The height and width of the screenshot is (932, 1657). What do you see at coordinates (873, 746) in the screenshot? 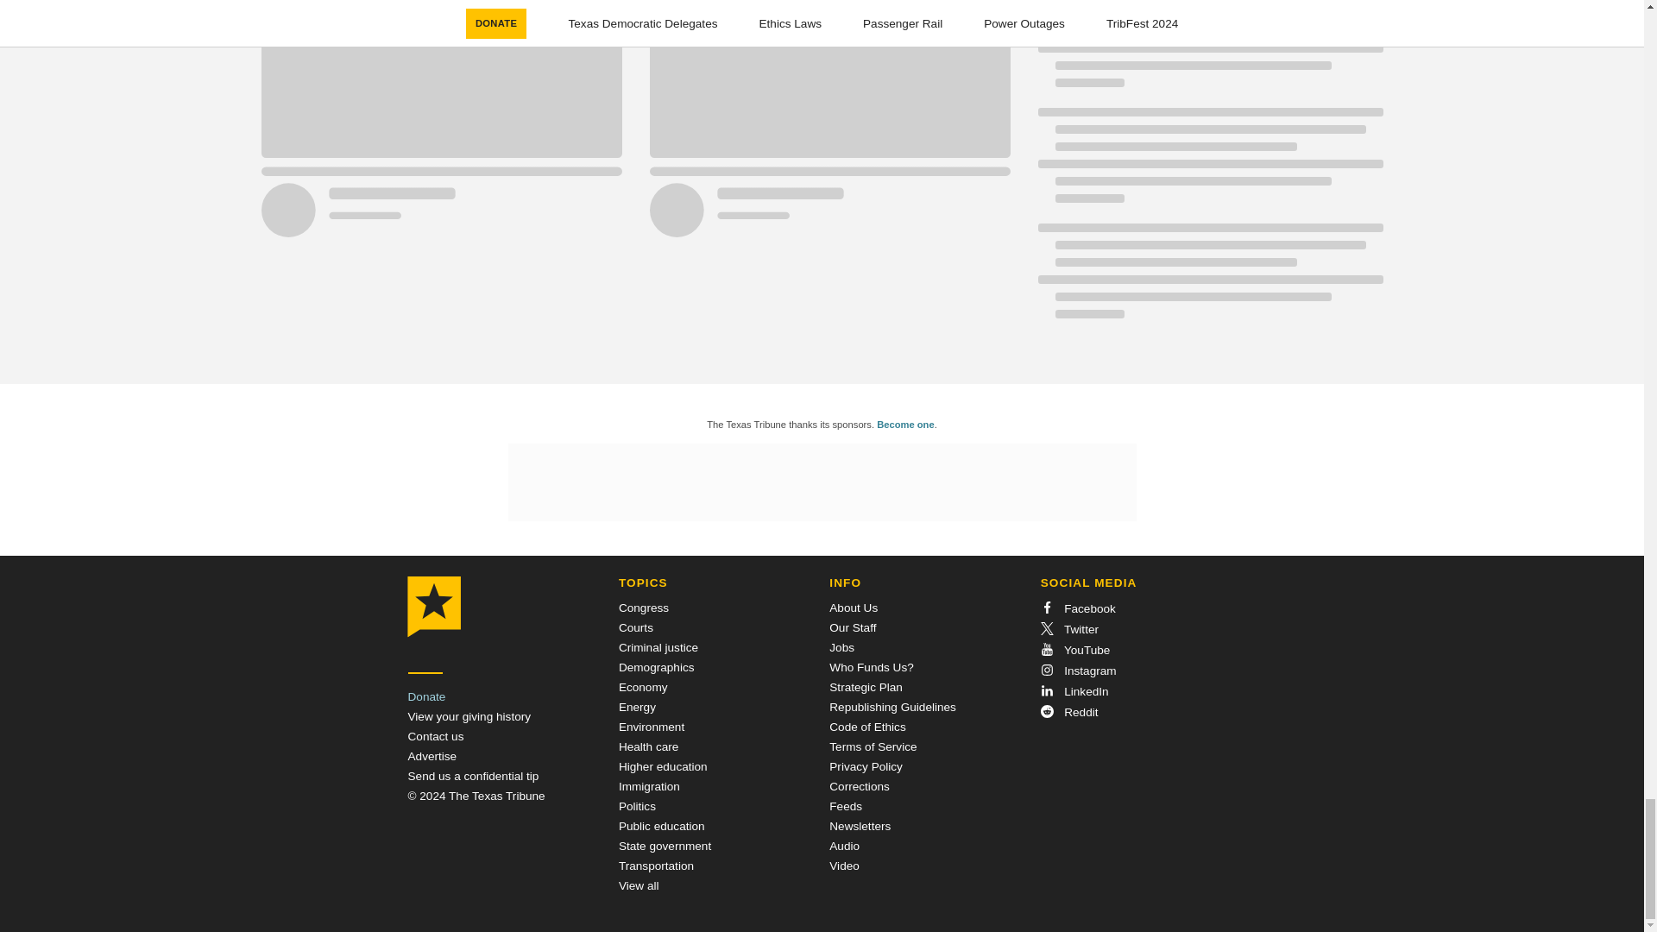
I see `Terms of Service` at bounding box center [873, 746].